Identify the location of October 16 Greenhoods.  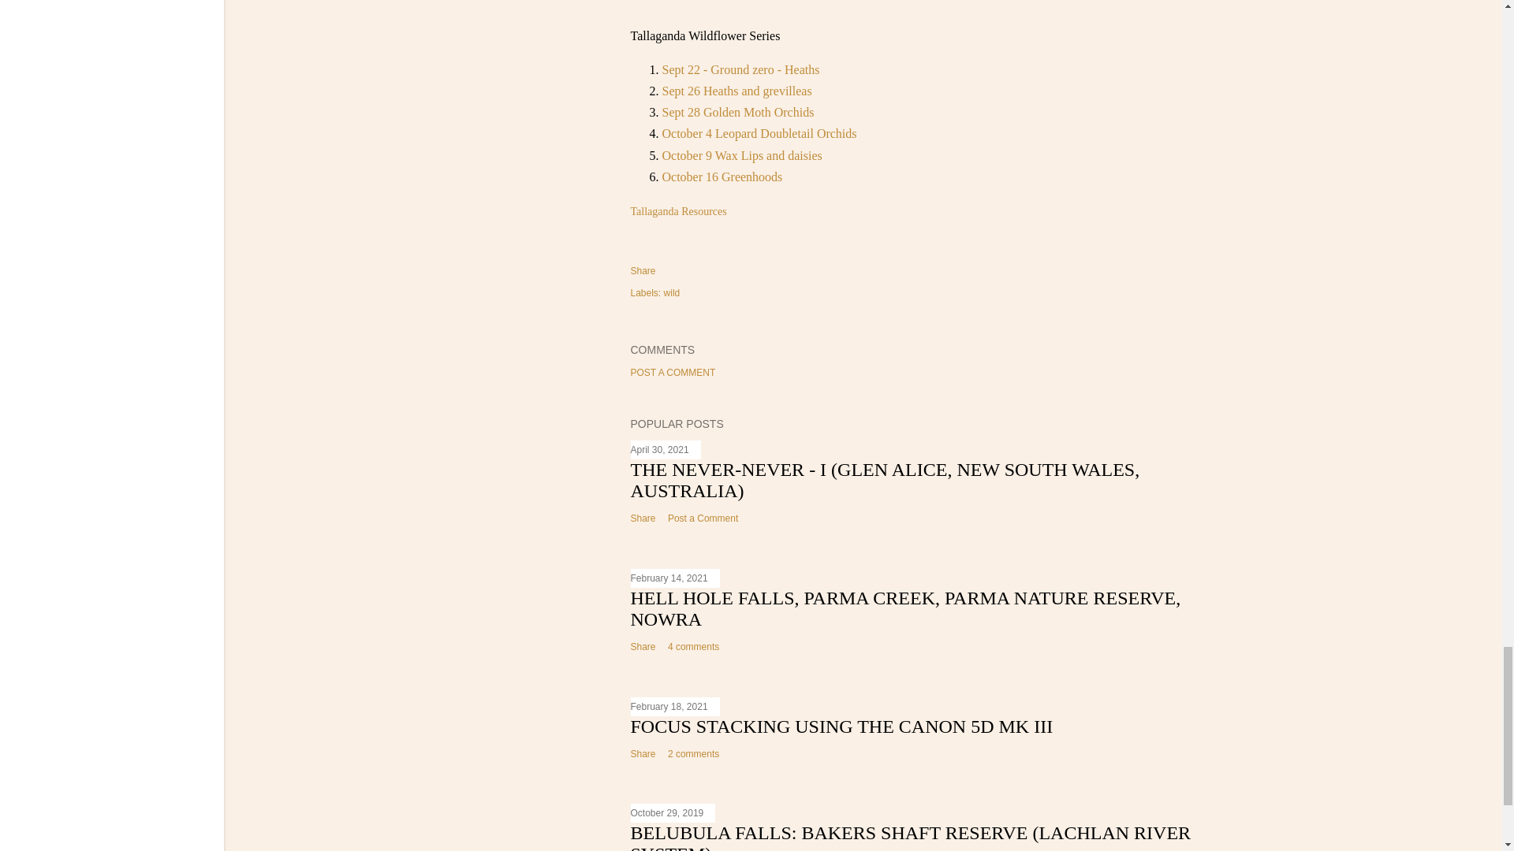
(722, 177).